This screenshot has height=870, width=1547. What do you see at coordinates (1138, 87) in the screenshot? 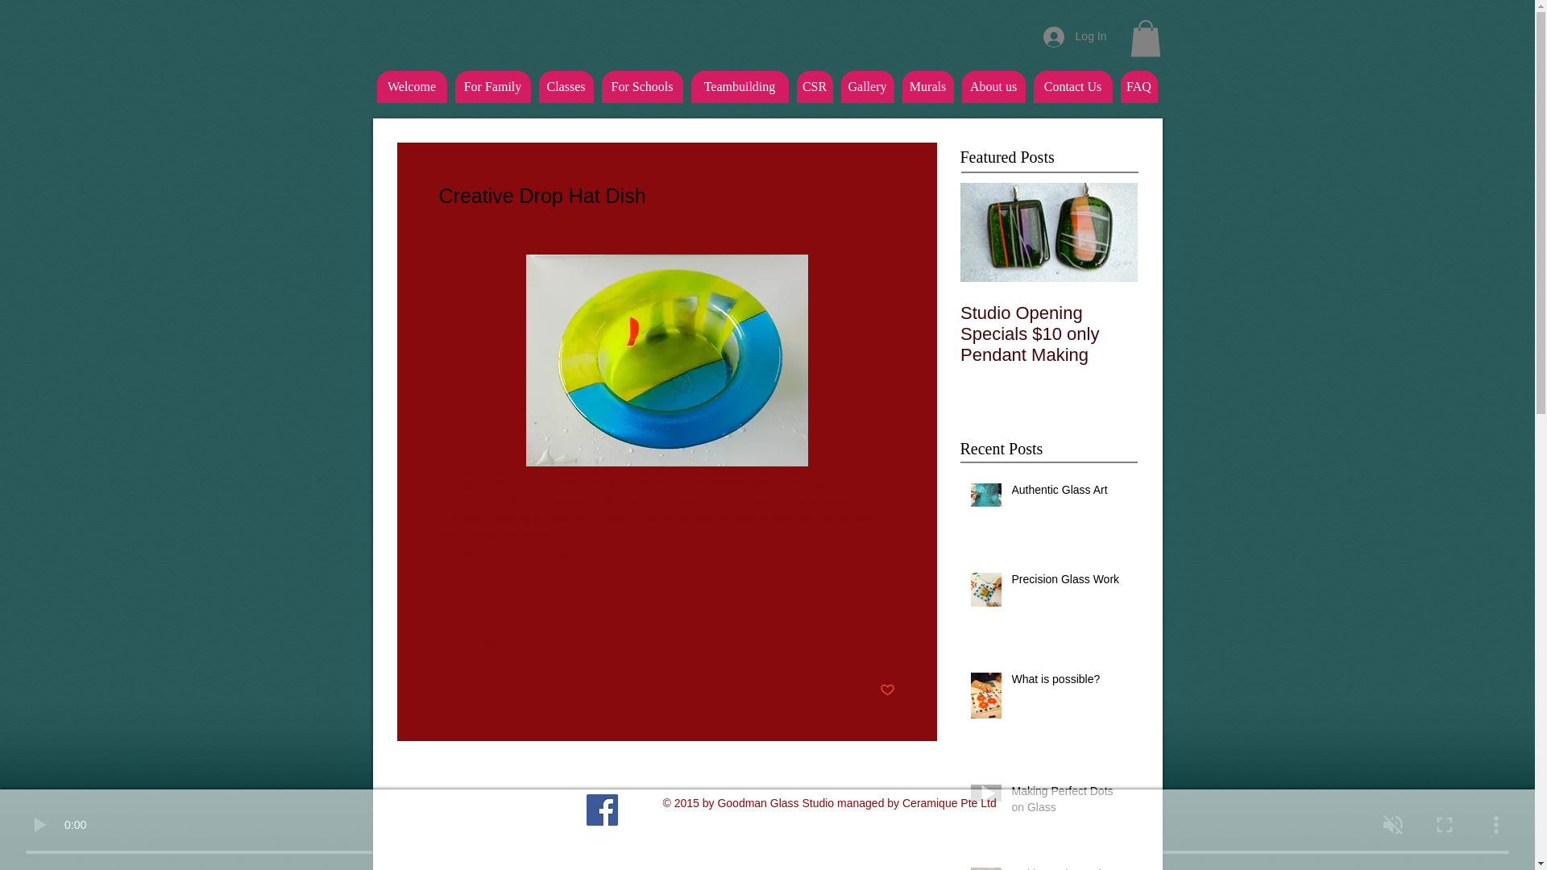
I see `FAQ` at bounding box center [1138, 87].